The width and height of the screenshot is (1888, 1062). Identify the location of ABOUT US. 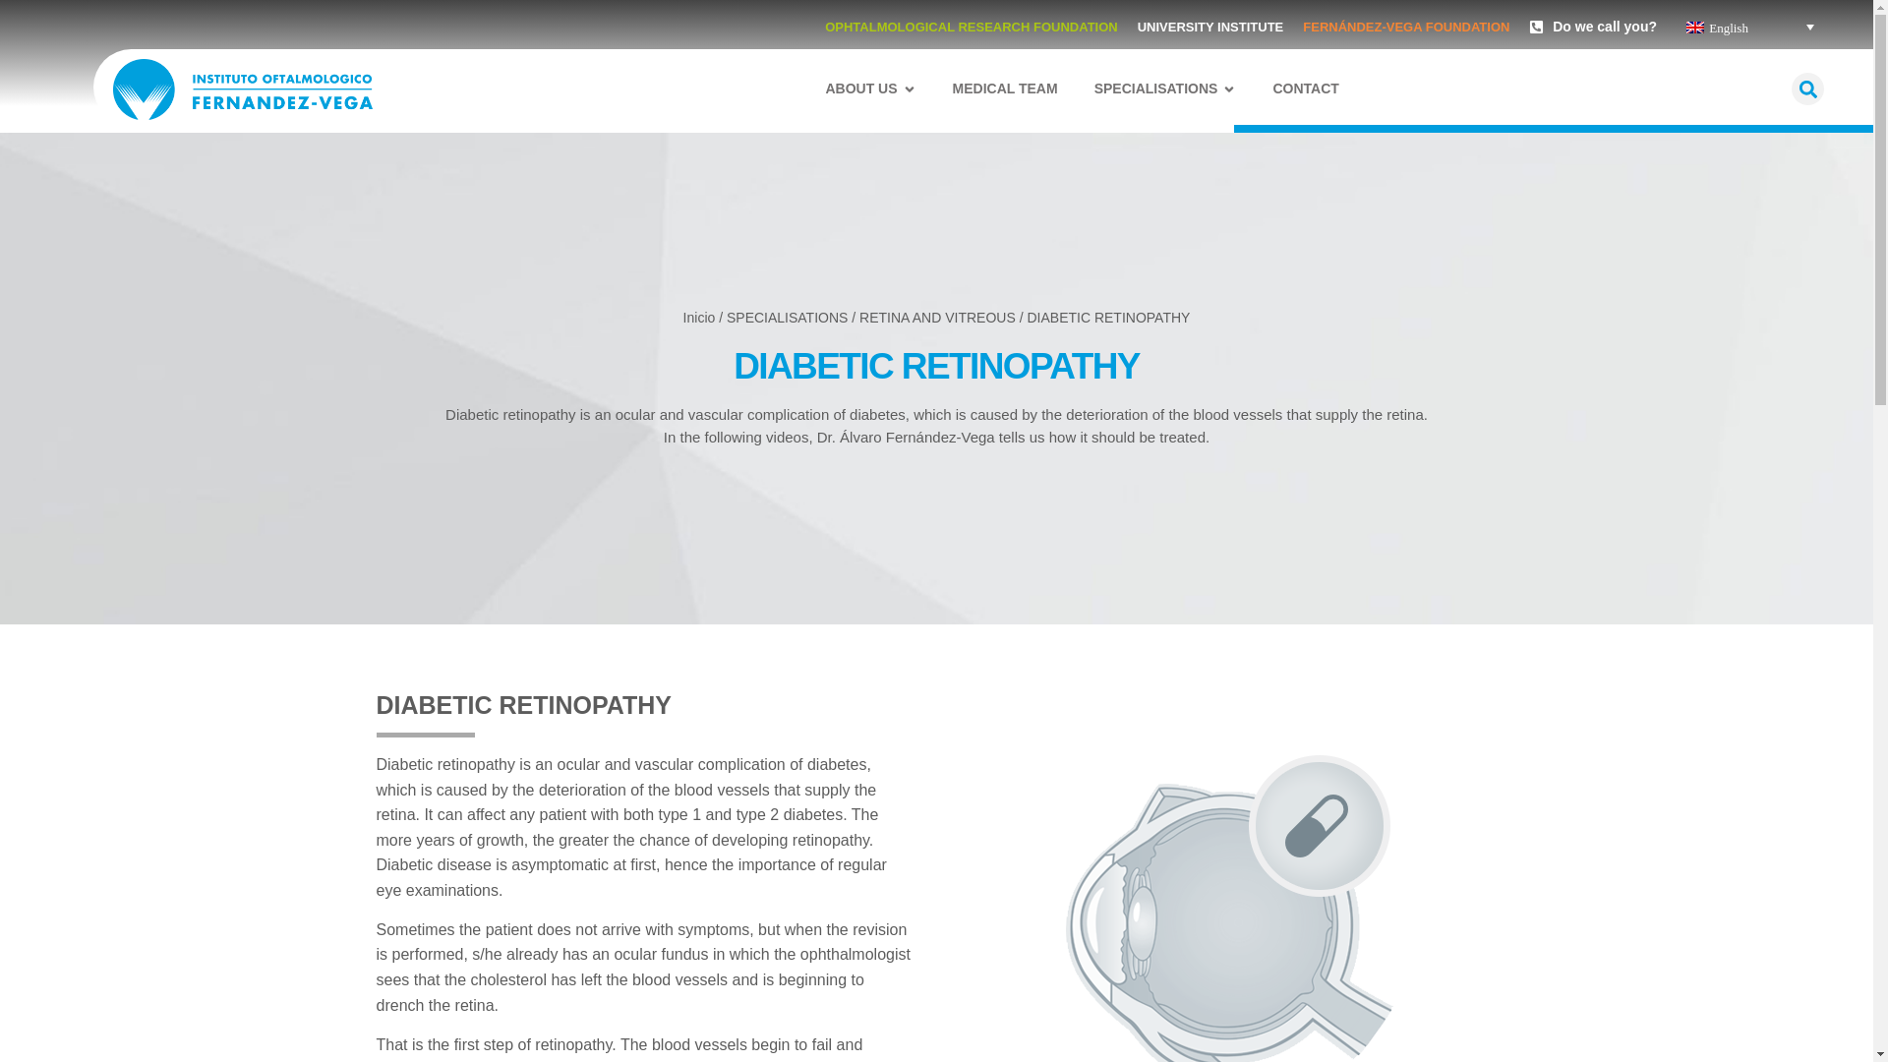
(861, 88).